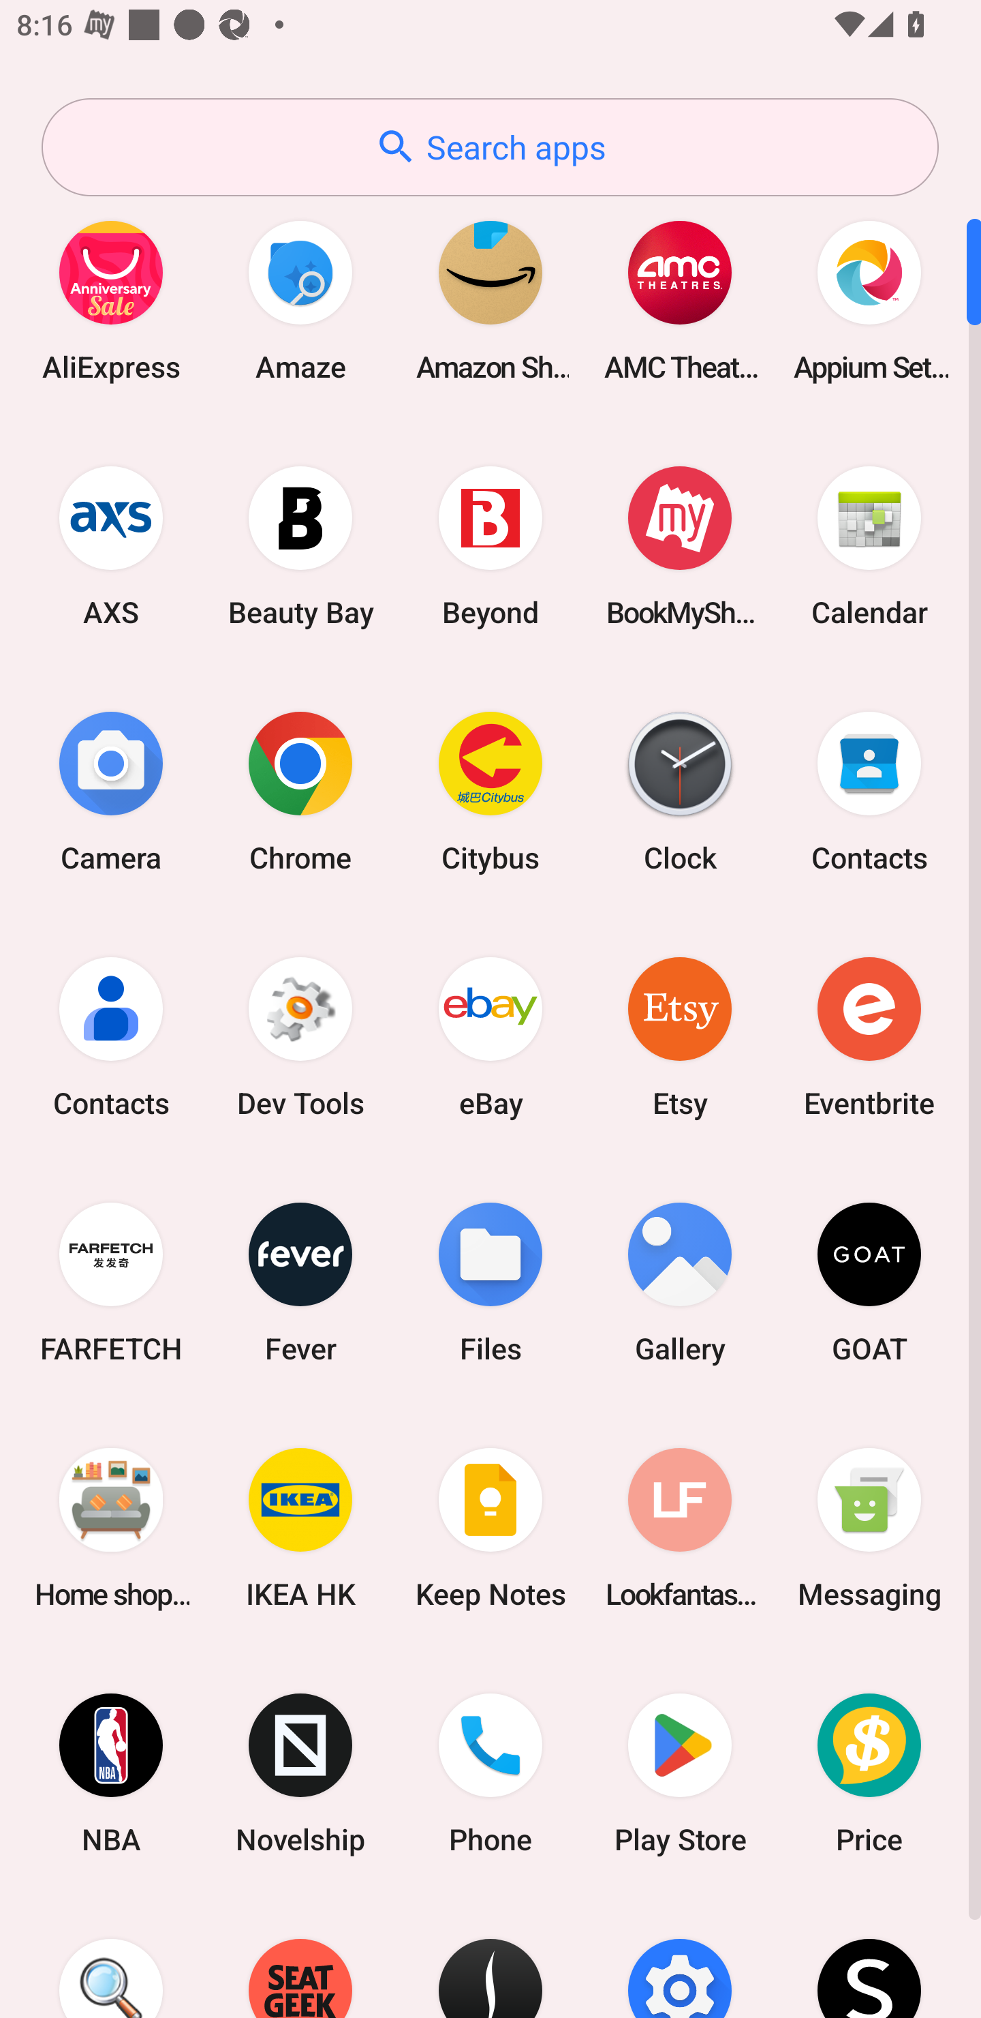  Describe the element at coordinates (490, 545) in the screenshot. I see `Beyond` at that location.